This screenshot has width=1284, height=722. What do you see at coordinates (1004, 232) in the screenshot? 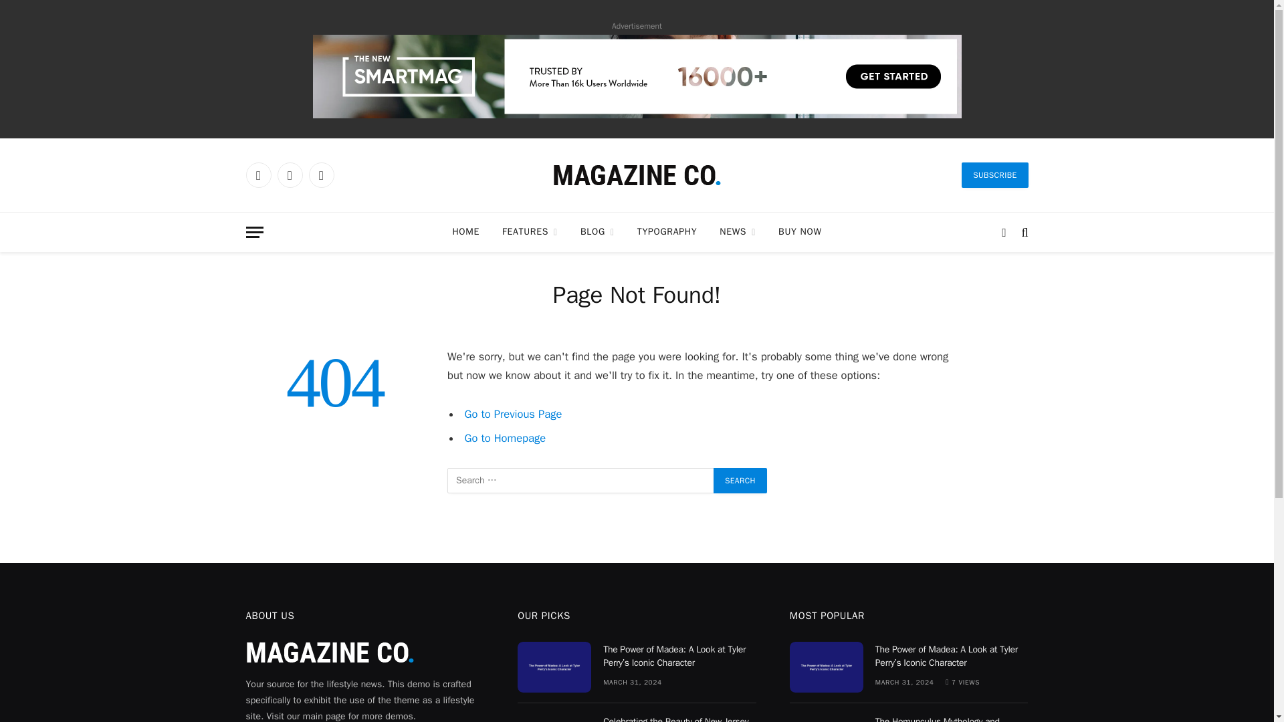
I see `Switch to Dark Design - easier on eyes.` at bounding box center [1004, 232].